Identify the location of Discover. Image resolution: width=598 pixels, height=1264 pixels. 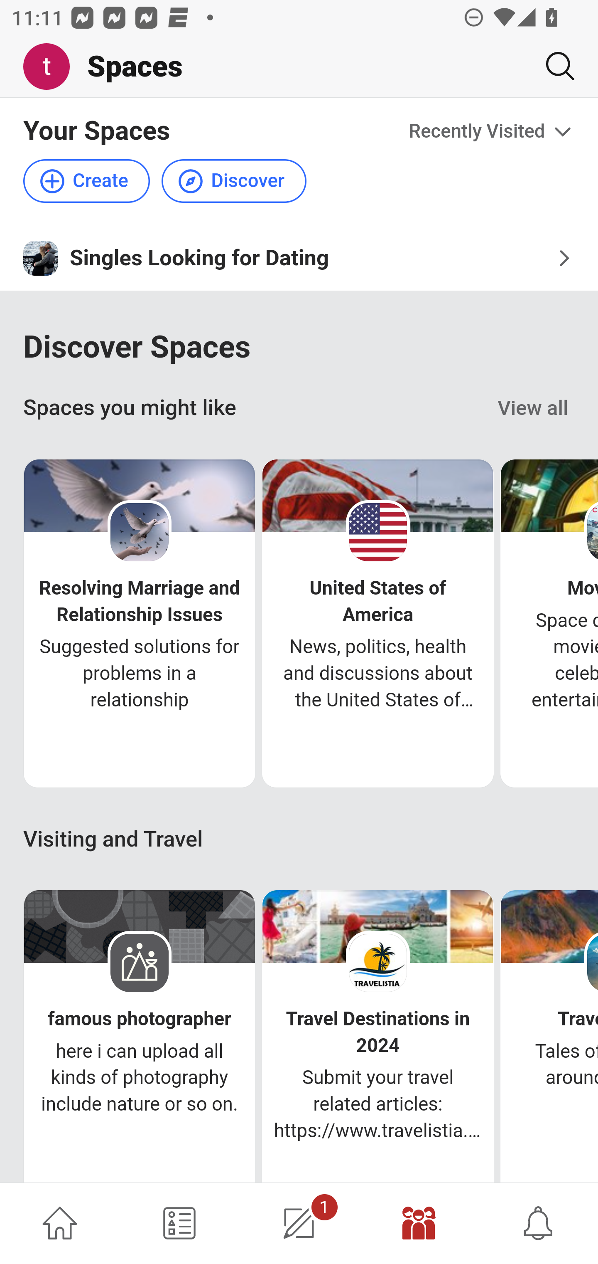
(233, 181).